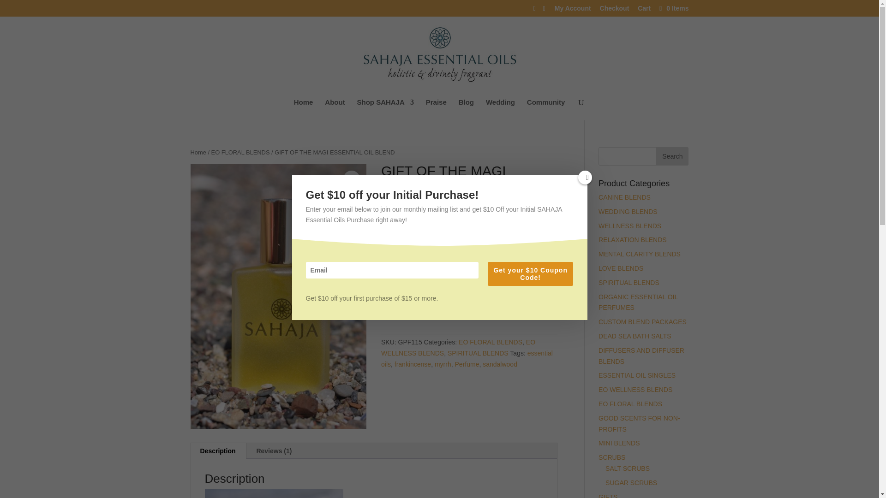  I want to click on Wedding, so click(500, 110).